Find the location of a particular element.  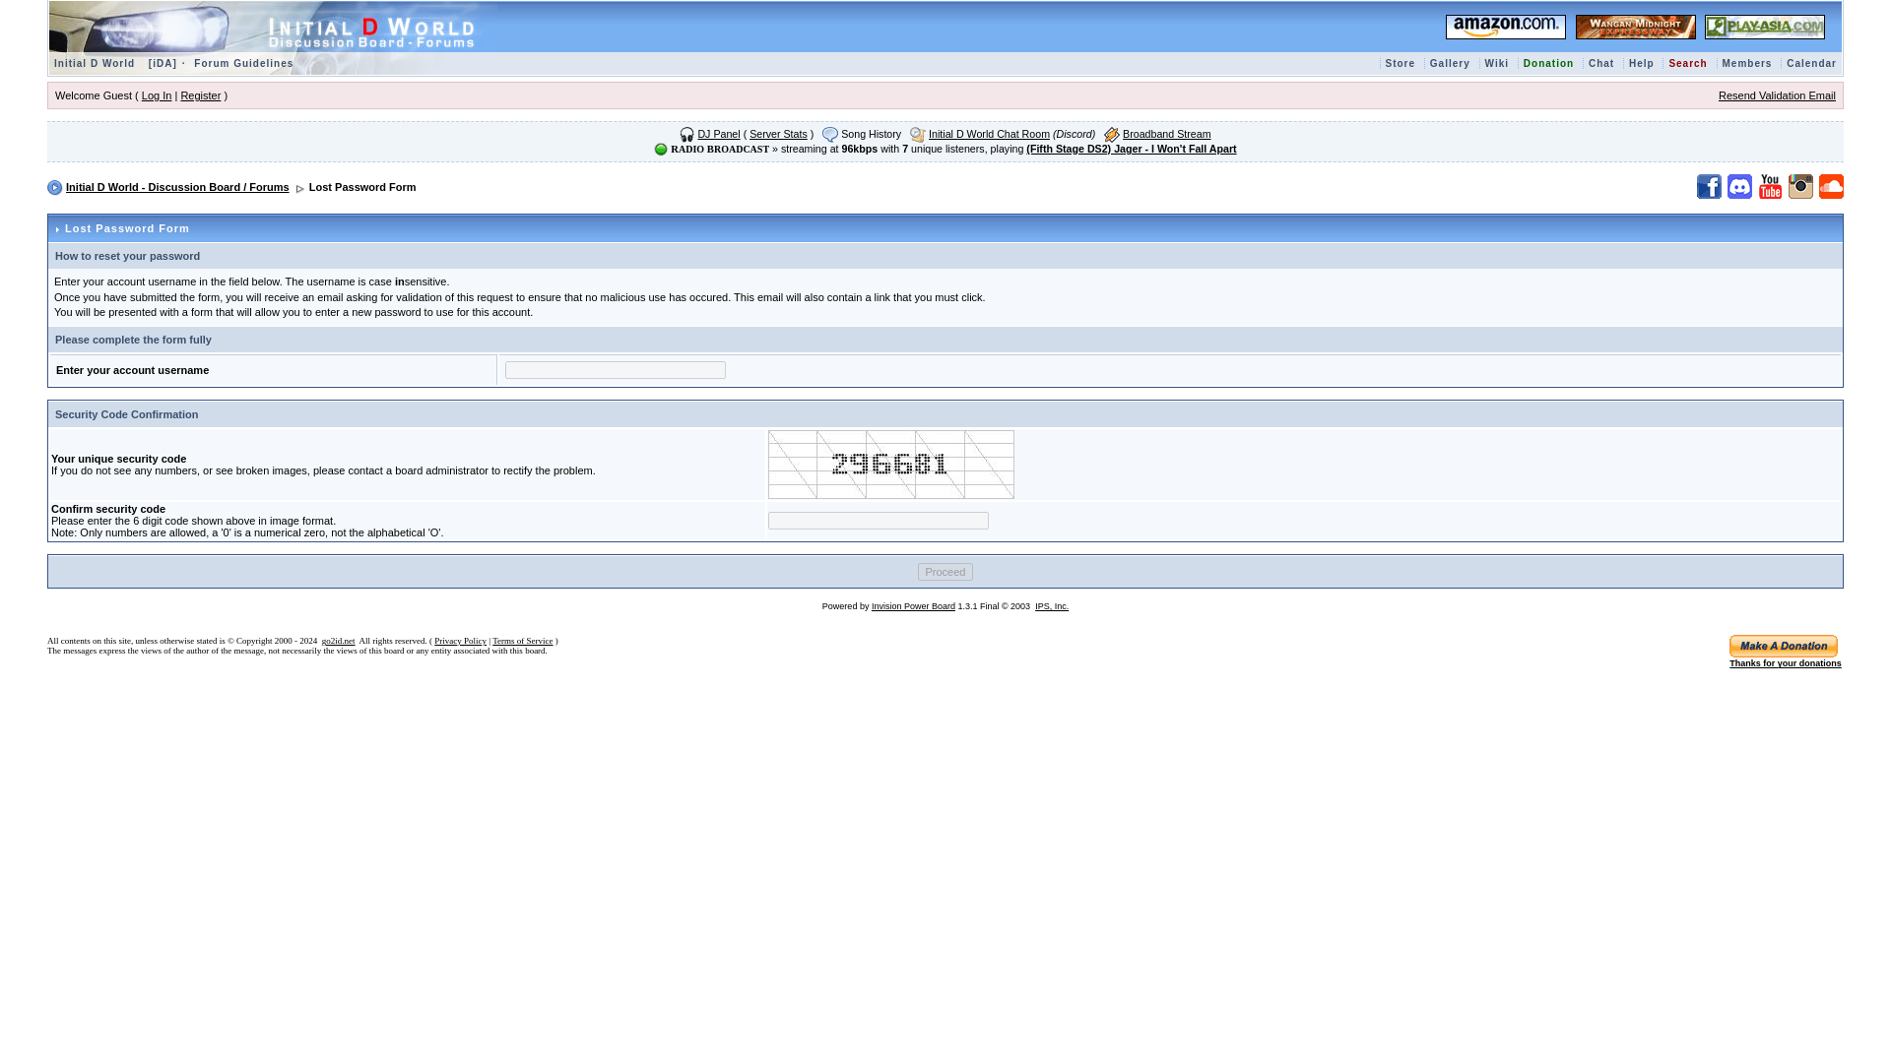

Privacy Policy is located at coordinates (460, 640).